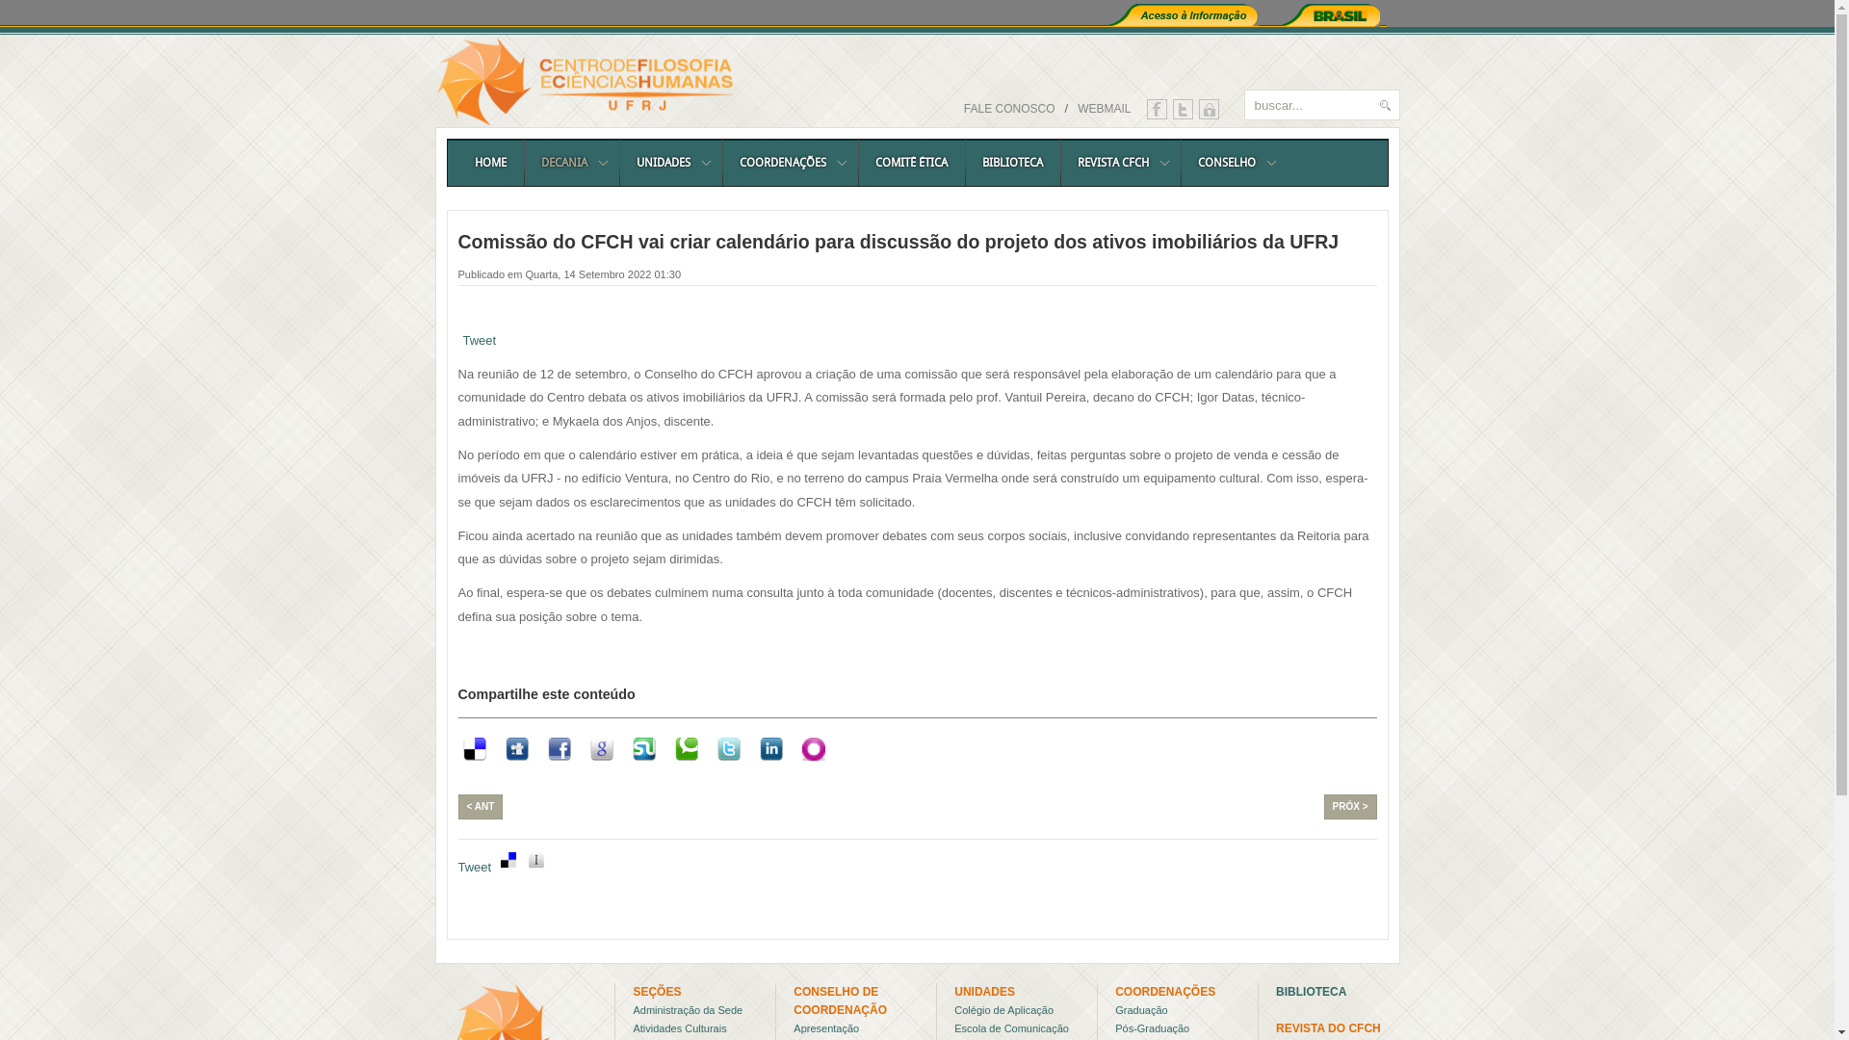 This screenshot has height=1040, width=1849. Describe the element at coordinates (1235, 163) in the screenshot. I see `CONSELHO` at that location.